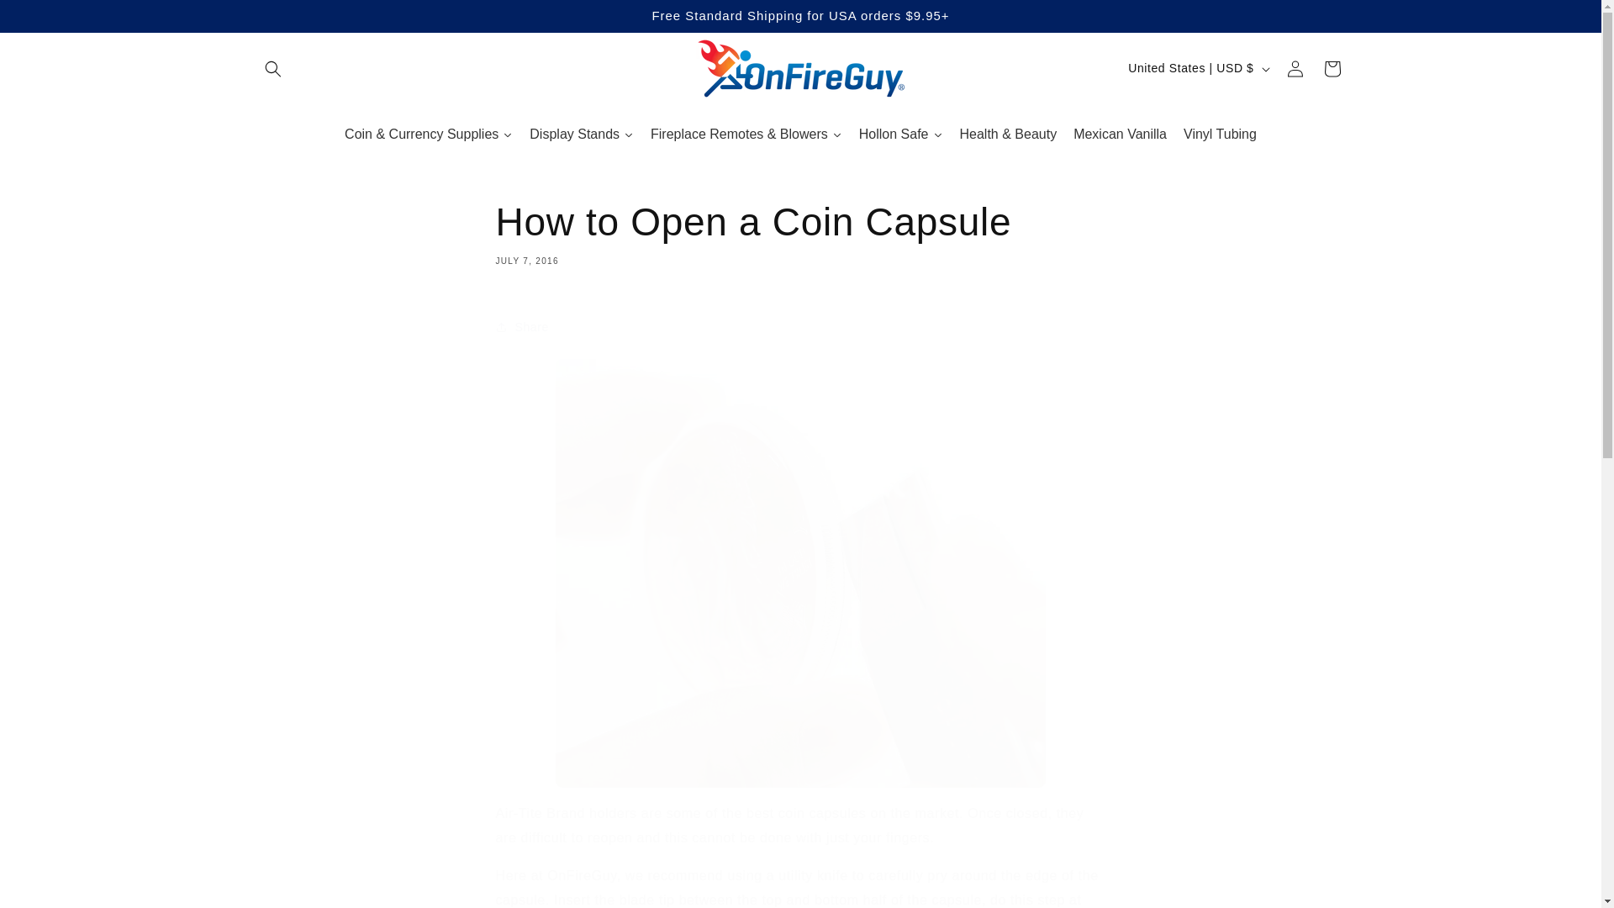  Describe the element at coordinates (582, 135) in the screenshot. I see `Display Stands` at that location.